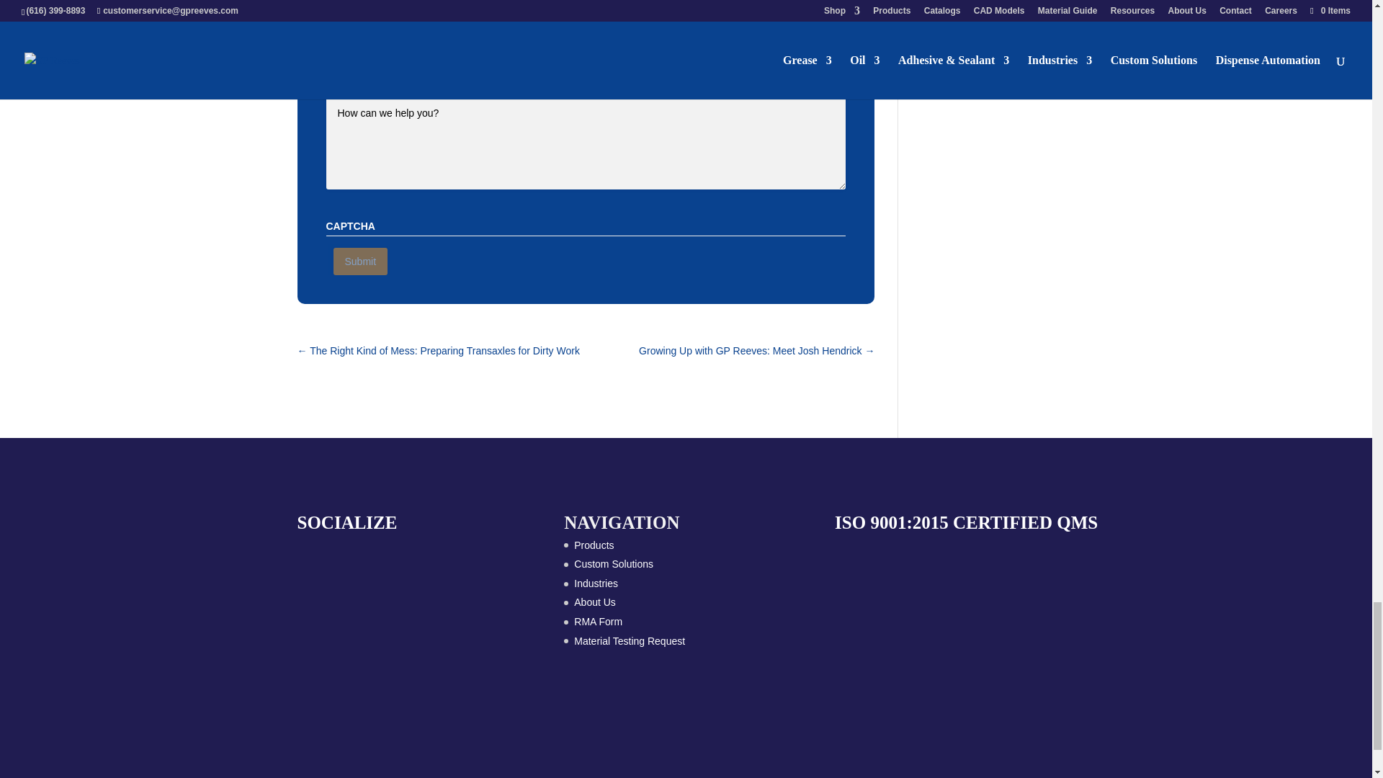 The image size is (1383, 778). What do you see at coordinates (360, 261) in the screenshot?
I see `Submit` at bounding box center [360, 261].